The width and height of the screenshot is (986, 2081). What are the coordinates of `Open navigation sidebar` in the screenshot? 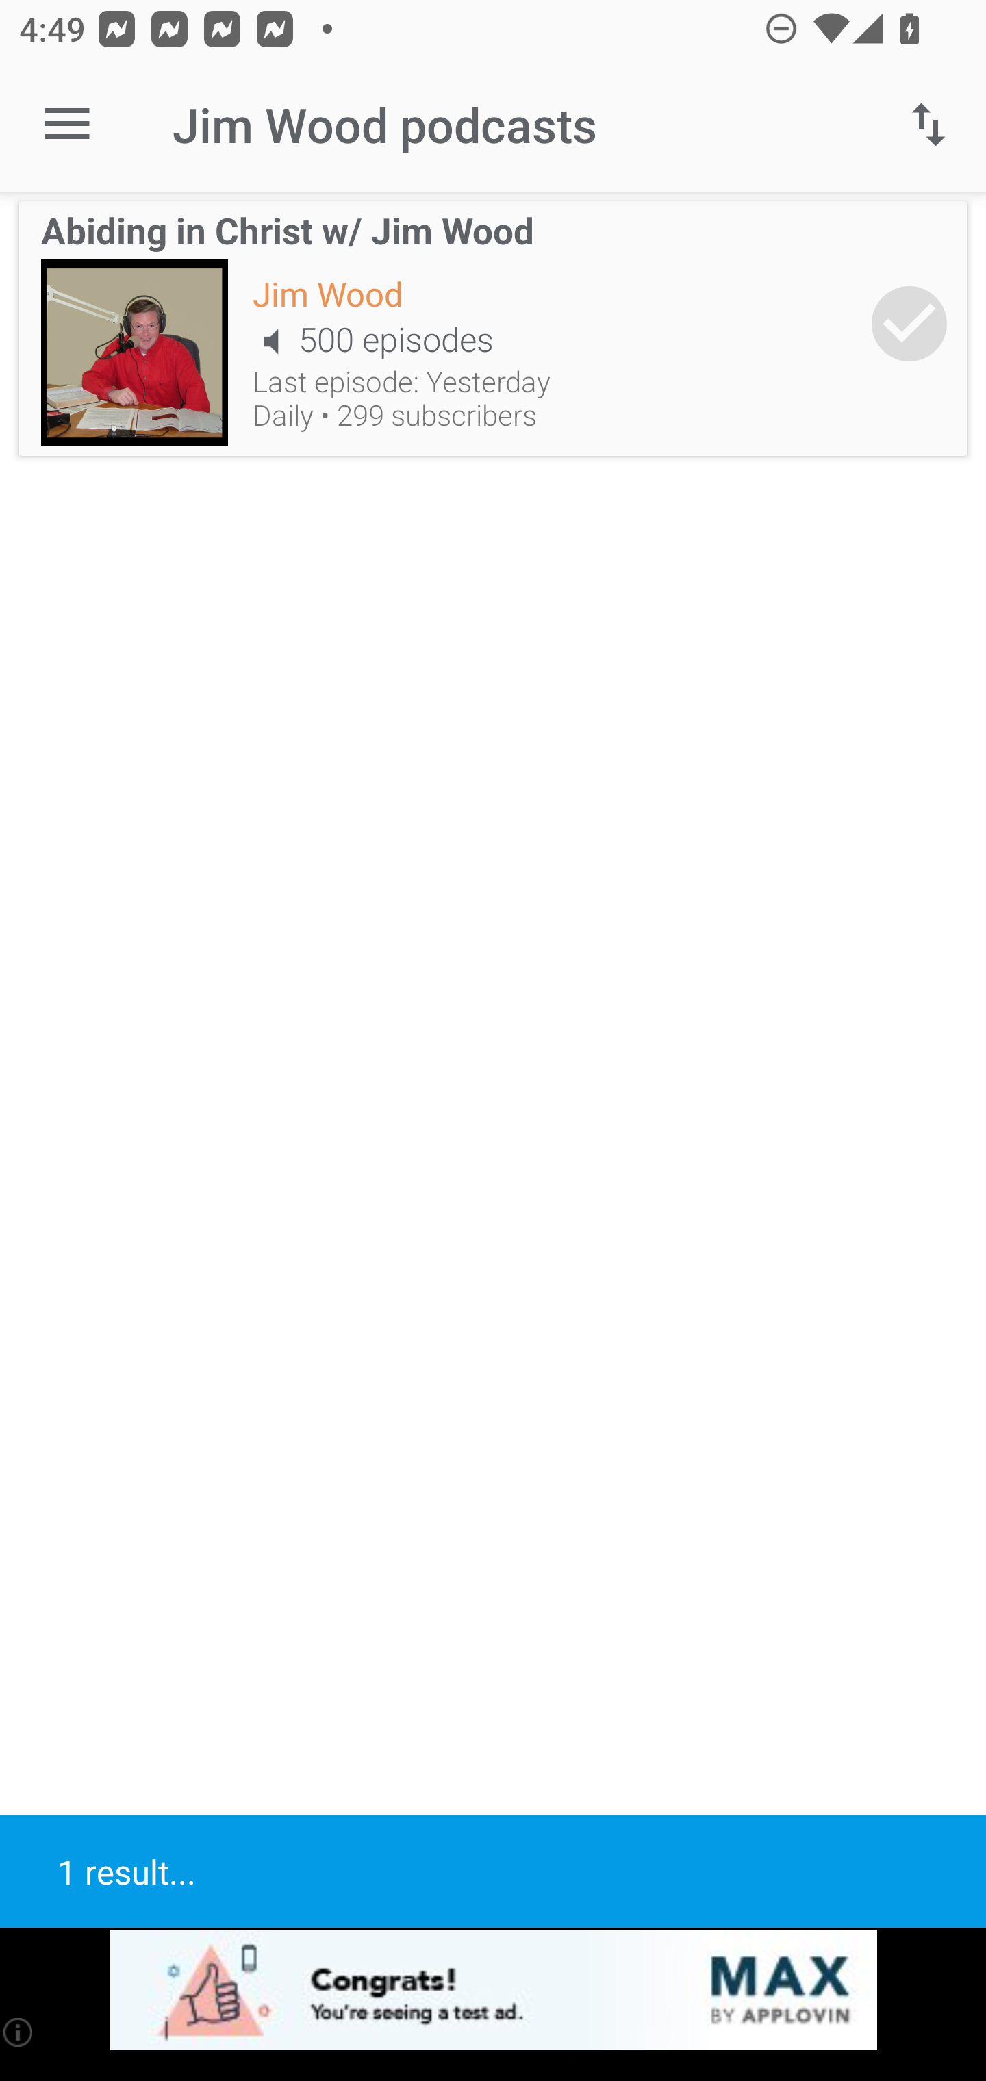 It's located at (67, 125).